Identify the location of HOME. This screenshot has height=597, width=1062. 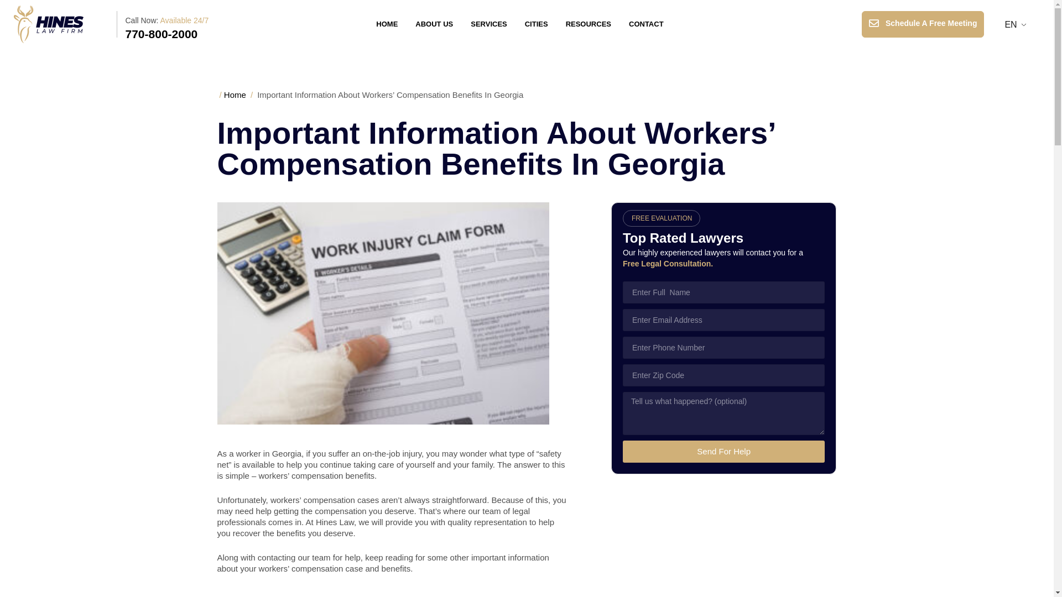
(387, 24).